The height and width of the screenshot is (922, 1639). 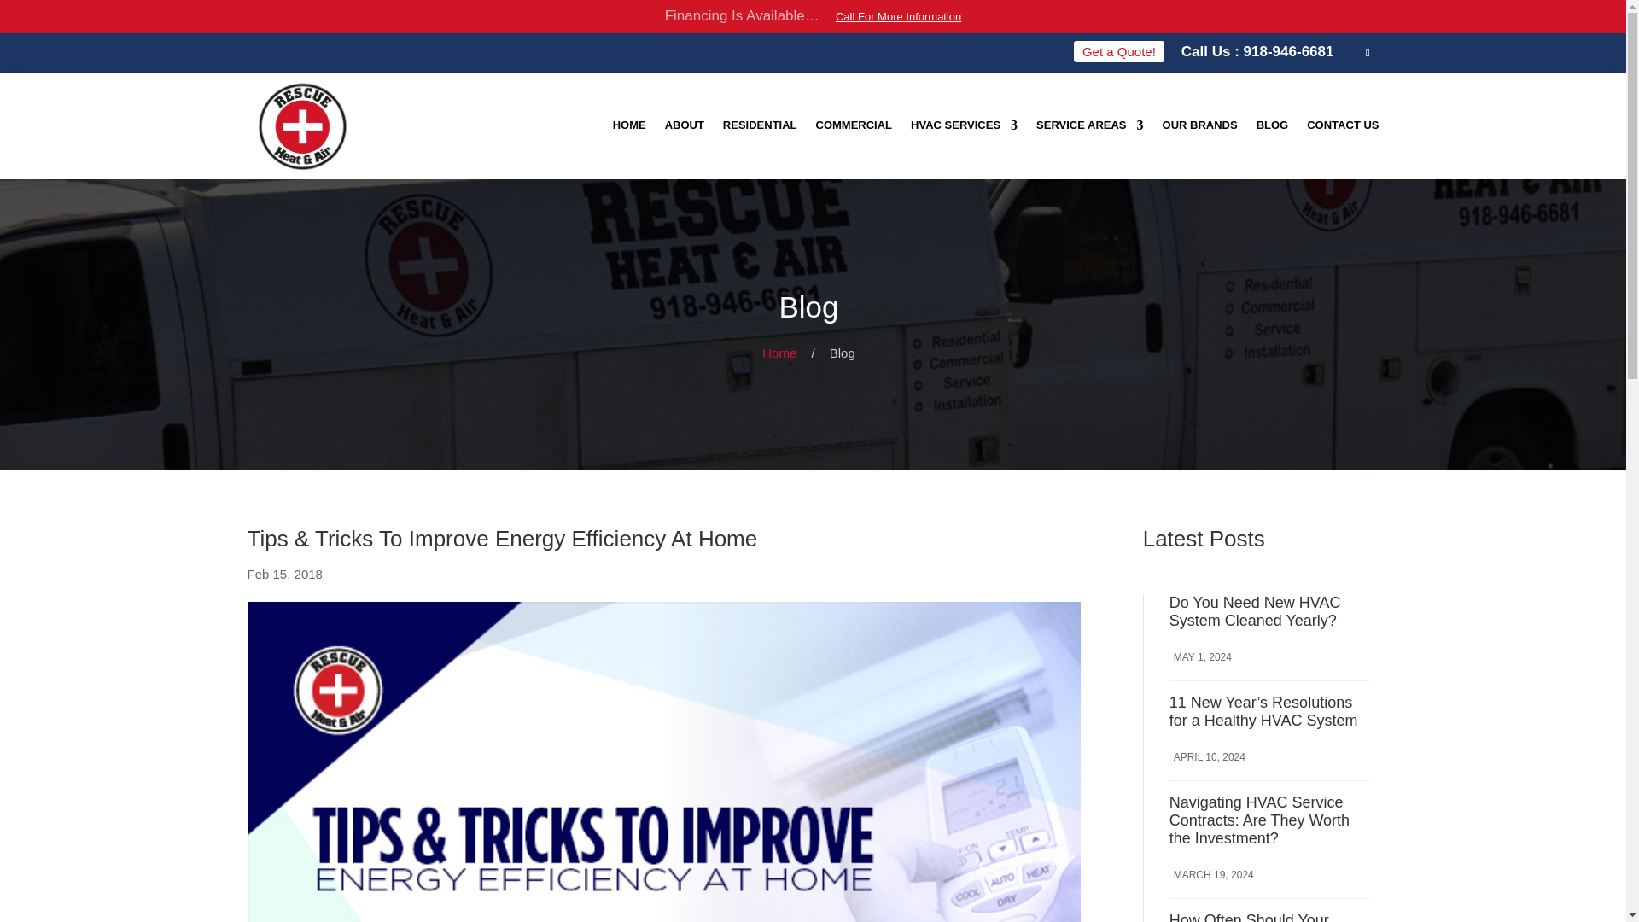 I want to click on Call Us : 918-946-6681, so click(x=1257, y=50).